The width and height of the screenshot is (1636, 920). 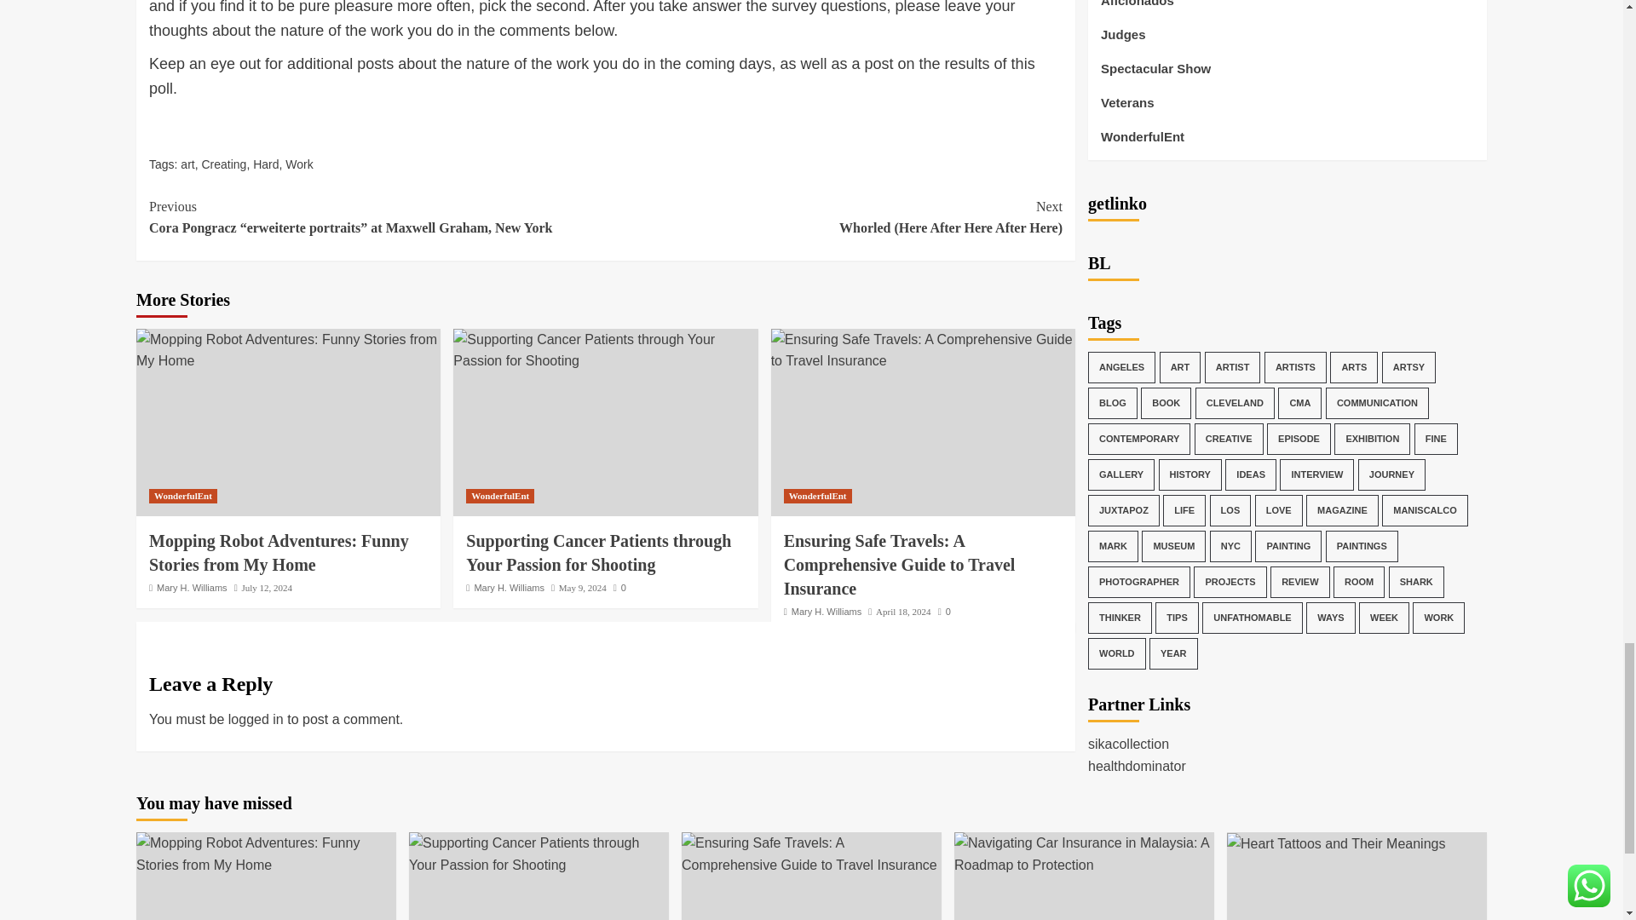 I want to click on art, so click(x=187, y=164).